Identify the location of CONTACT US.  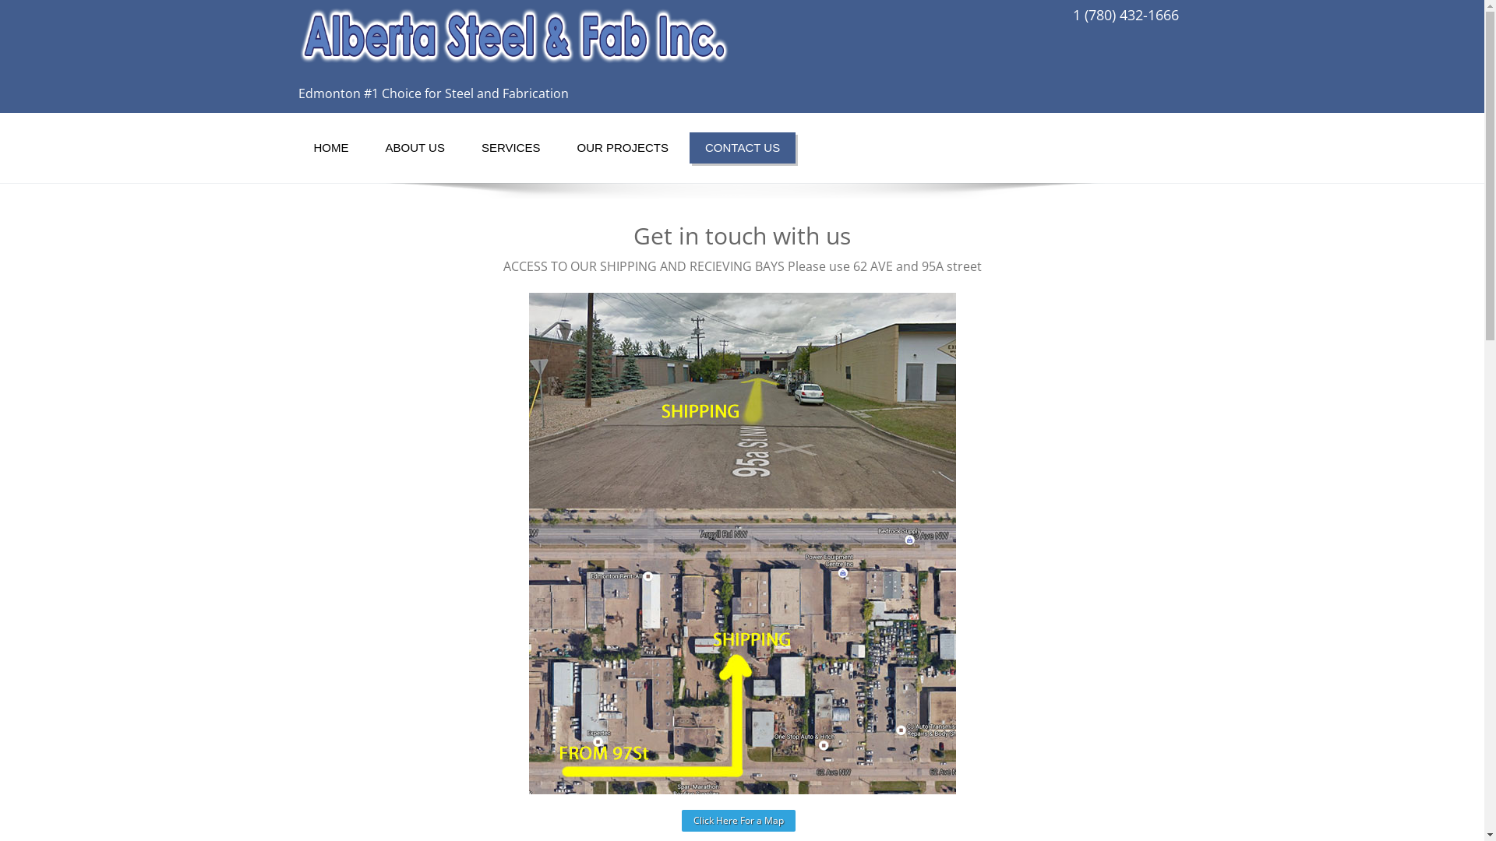
(743, 148).